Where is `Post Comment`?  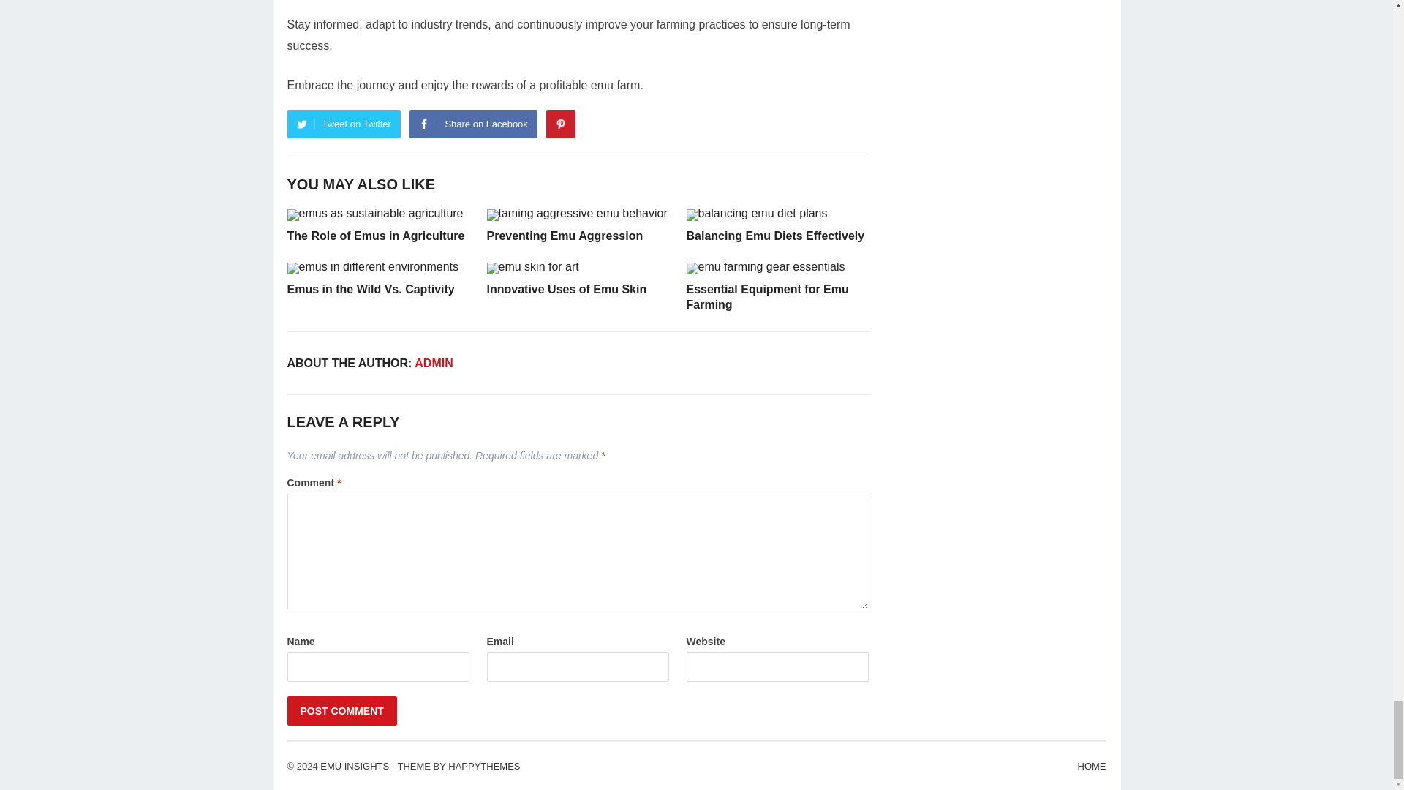
Post Comment is located at coordinates (341, 711).